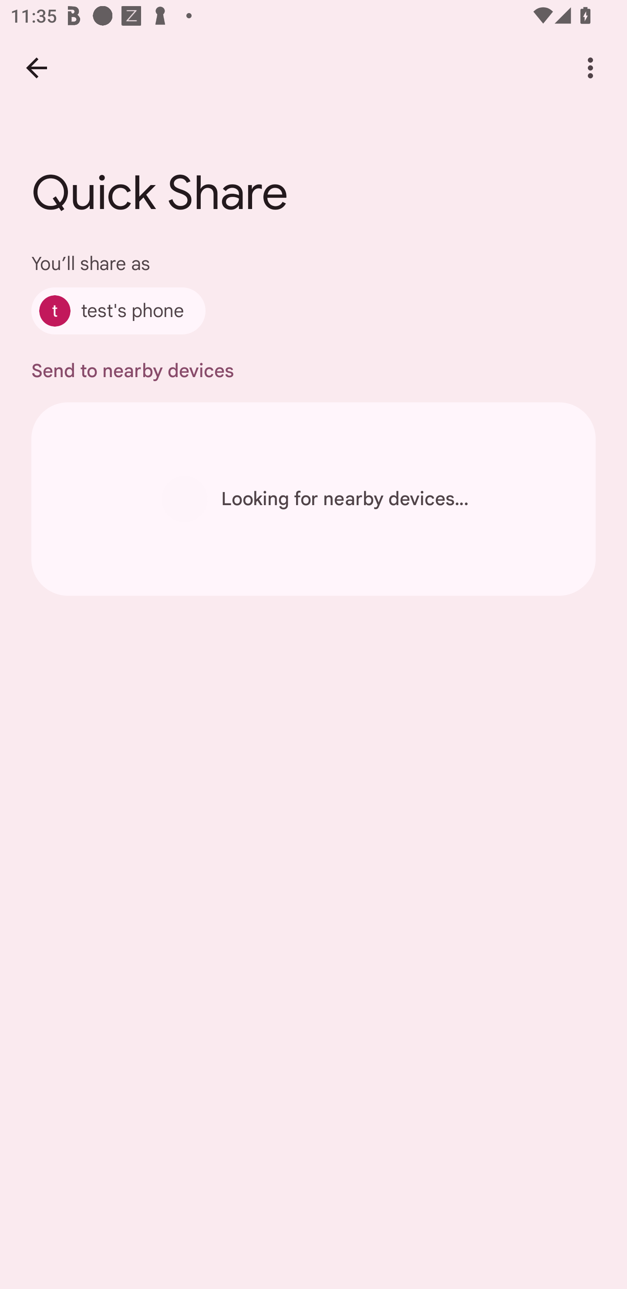  What do you see at coordinates (36, 67) in the screenshot?
I see `Back` at bounding box center [36, 67].